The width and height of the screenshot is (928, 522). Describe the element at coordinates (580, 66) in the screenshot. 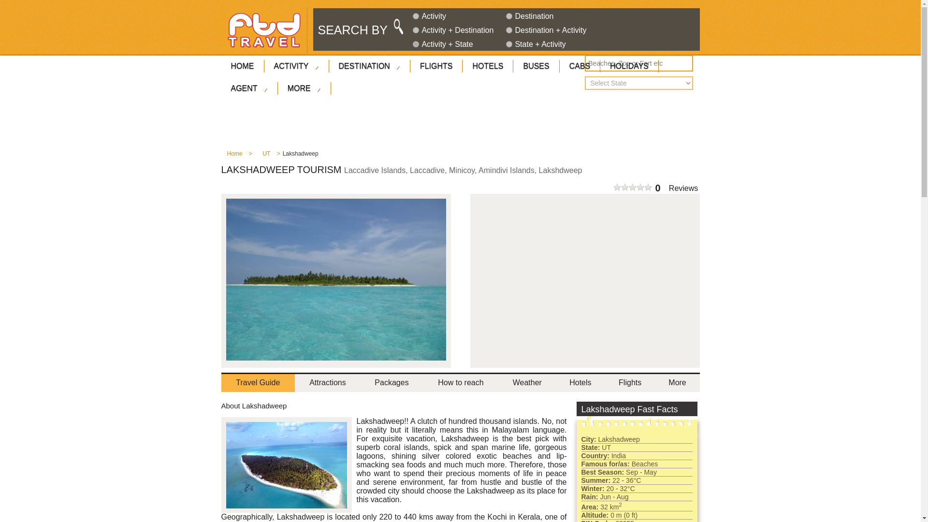

I see `CABS` at that location.